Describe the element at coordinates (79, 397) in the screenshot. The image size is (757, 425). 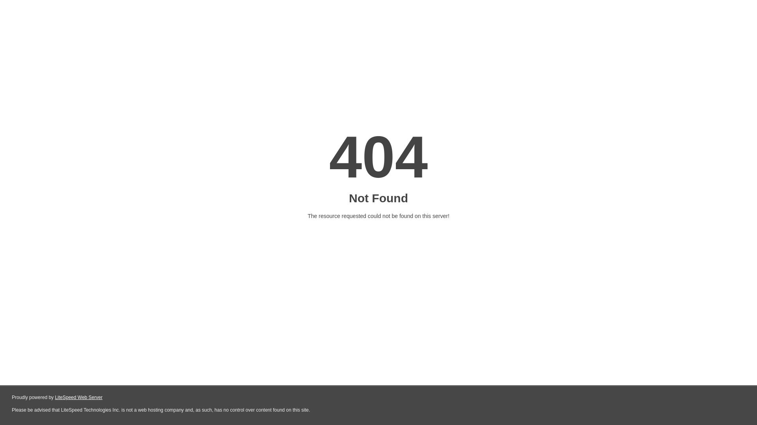
I see `LiteSpeed Web Server` at that location.